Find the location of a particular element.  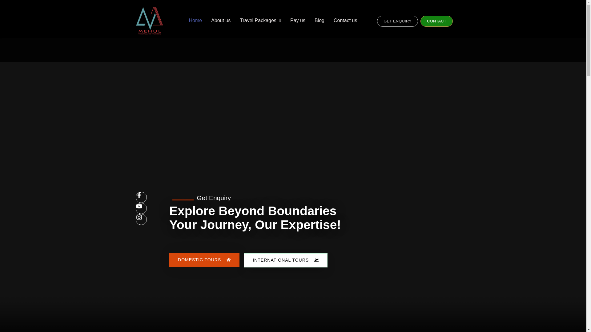

INTERNATIONAL TOURS is located at coordinates (285, 260).